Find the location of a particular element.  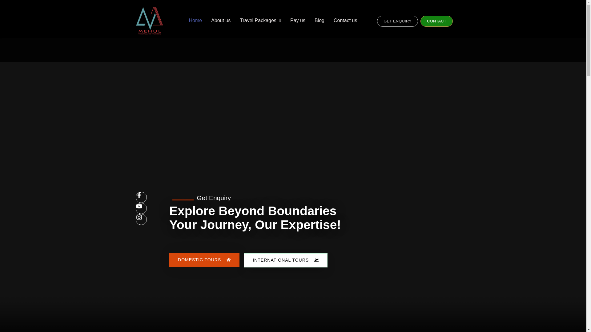

INTERNATIONAL TOURS is located at coordinates (285, 260).